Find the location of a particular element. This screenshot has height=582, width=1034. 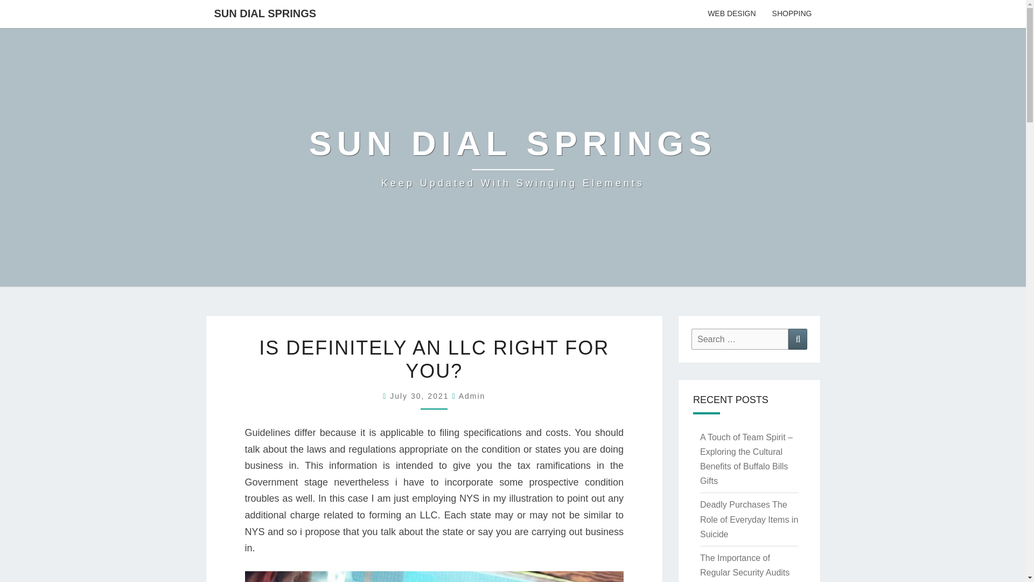

WEB DESIGN is located at coordinates (731, 14).